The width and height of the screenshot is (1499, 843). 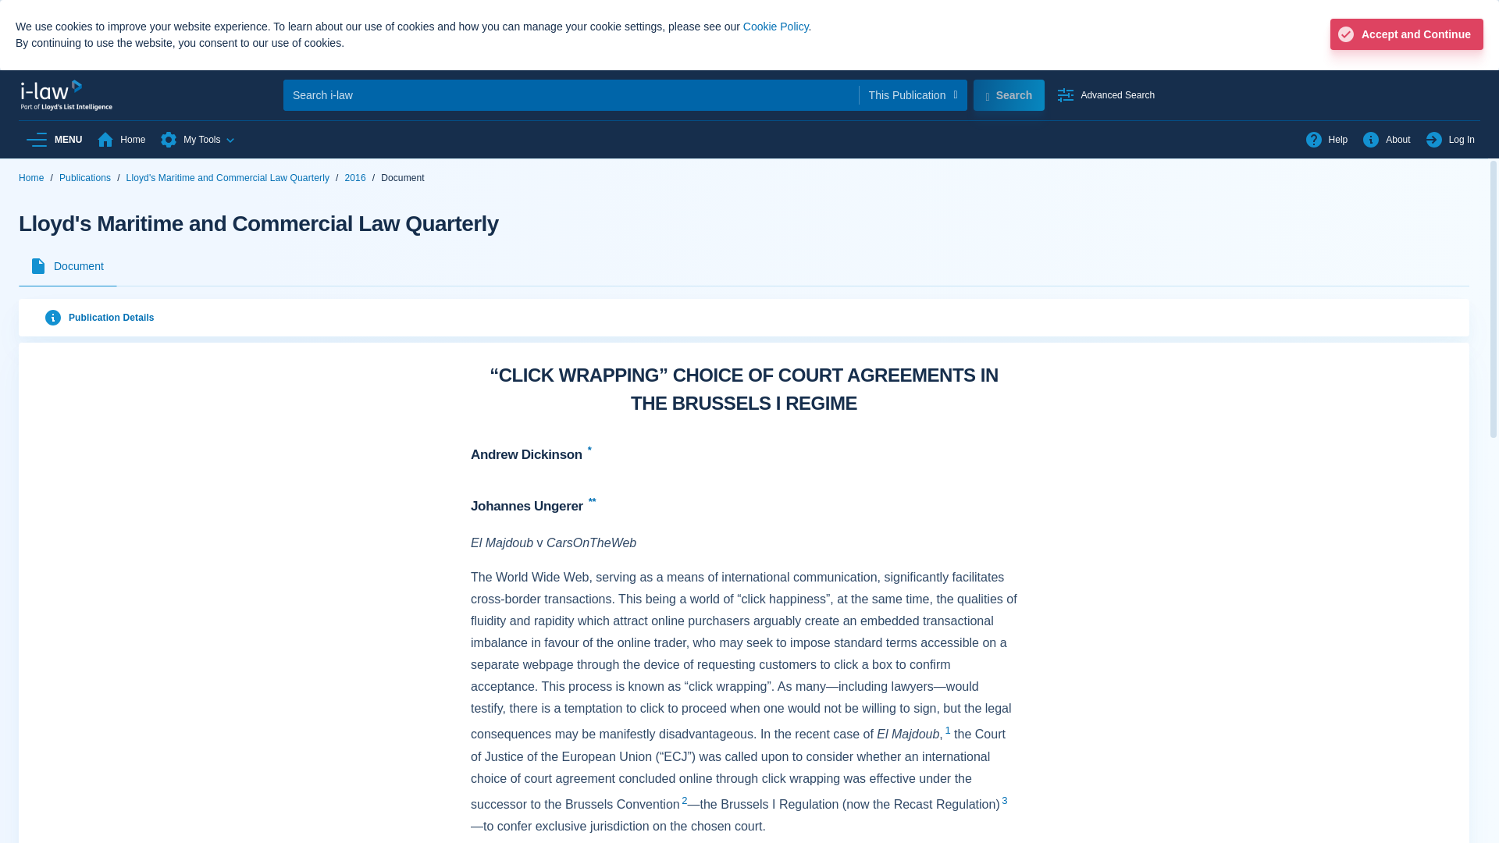 I want to click on MENU, so click(x=776, y=27).